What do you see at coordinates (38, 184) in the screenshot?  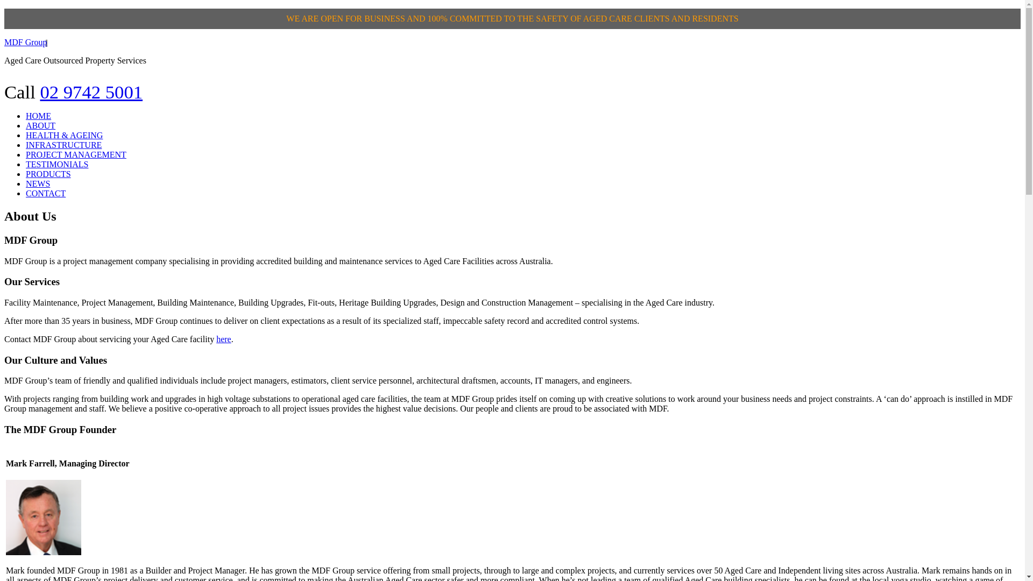 I see `NEWS` at bounding box center [38, 184].